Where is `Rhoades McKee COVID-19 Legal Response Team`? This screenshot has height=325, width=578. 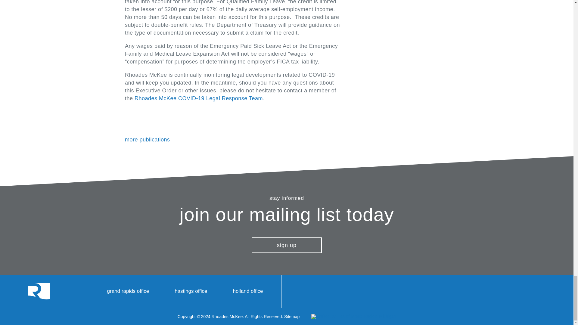 Rhoades McKee COVID-19 Legal Response Team is located at coordinates (199, 98).